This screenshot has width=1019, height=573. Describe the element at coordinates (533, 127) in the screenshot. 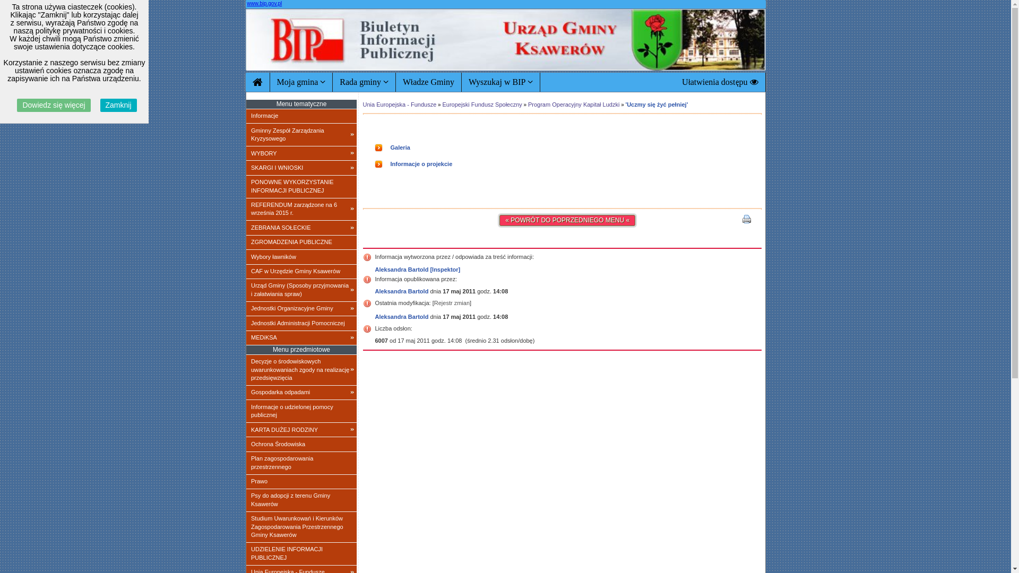

I see `Wyszukaj` at that location.